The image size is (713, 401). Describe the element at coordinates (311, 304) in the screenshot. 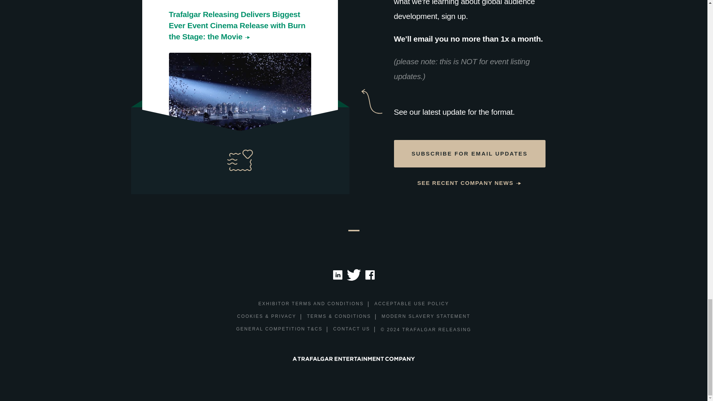

I see `EXHIBITOR TERMS AND CONDITIONS` at that location.